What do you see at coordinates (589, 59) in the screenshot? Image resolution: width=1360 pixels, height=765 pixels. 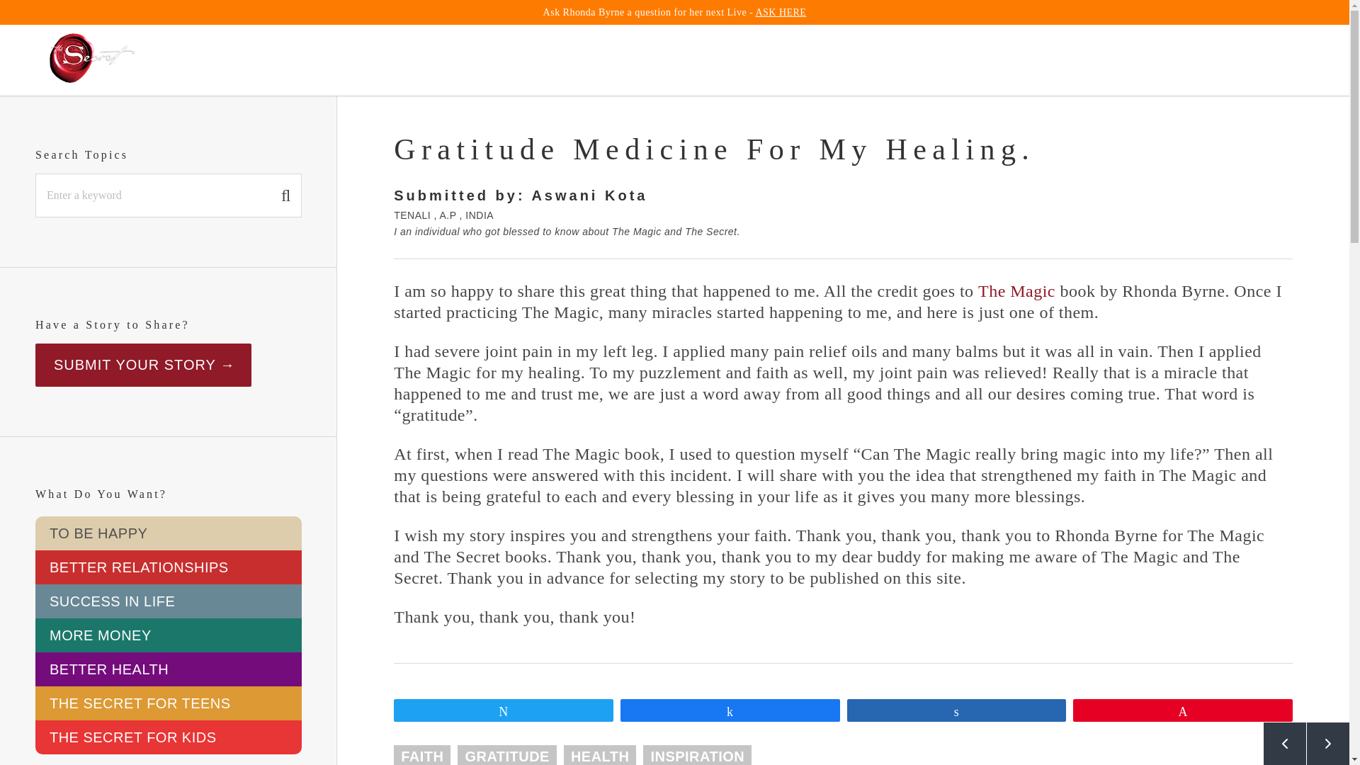 I see `EXPLORE` at bounding box center [589, 59].